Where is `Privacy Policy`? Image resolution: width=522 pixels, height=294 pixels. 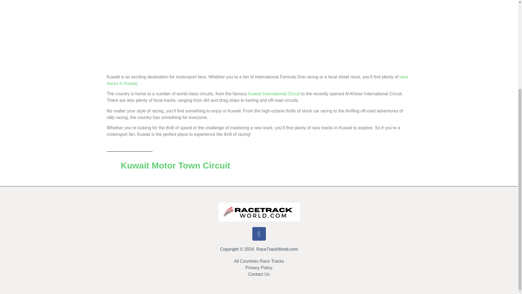 Privacy Policy is located at coordinates (259, 268).